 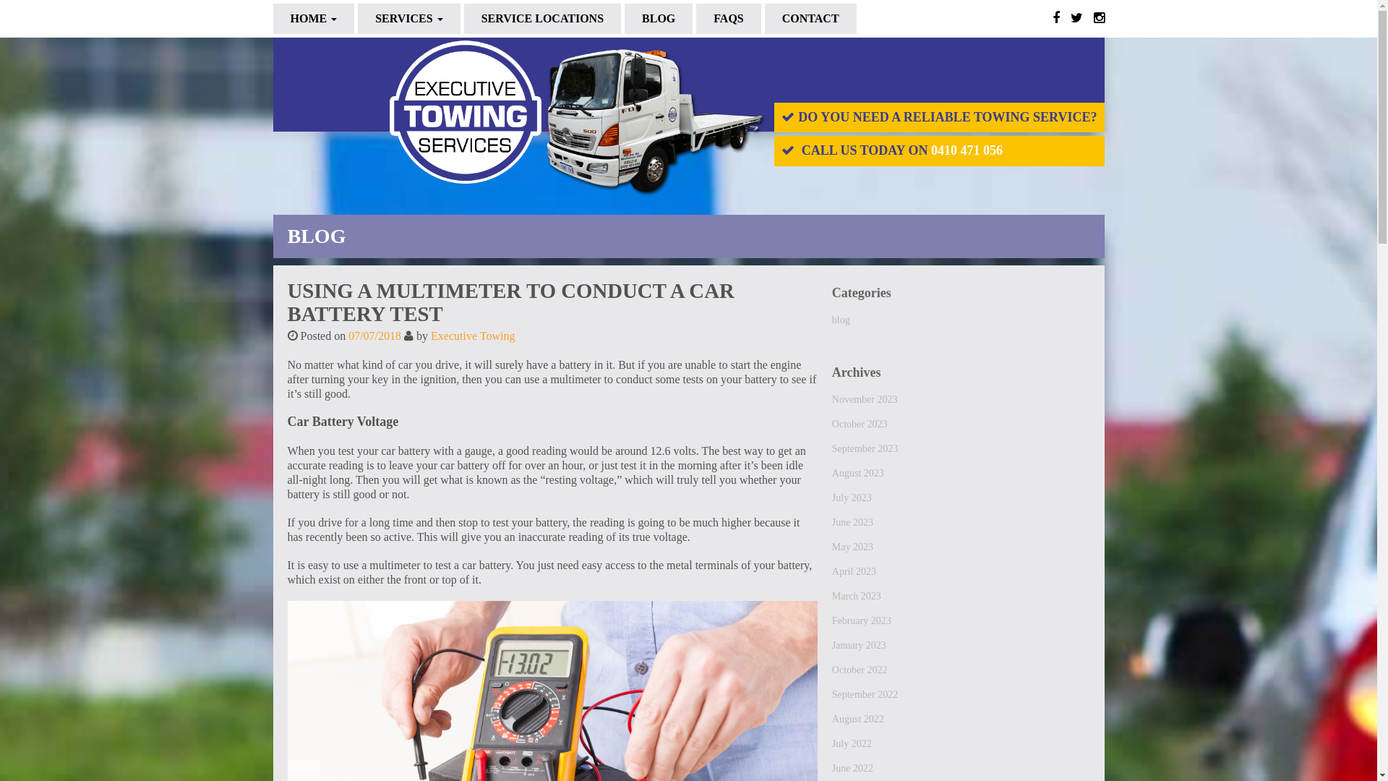 What do you see at coordinates (659, 19) in the screenshot?
I see `BLOG` at bounding box center [659, 19].